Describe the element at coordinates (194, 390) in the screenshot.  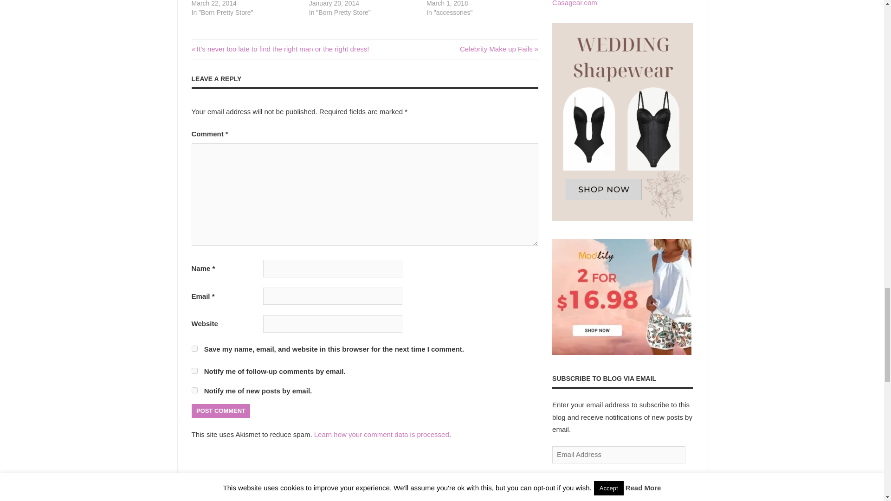
I see `Learn how your comment data is processed` at that location.